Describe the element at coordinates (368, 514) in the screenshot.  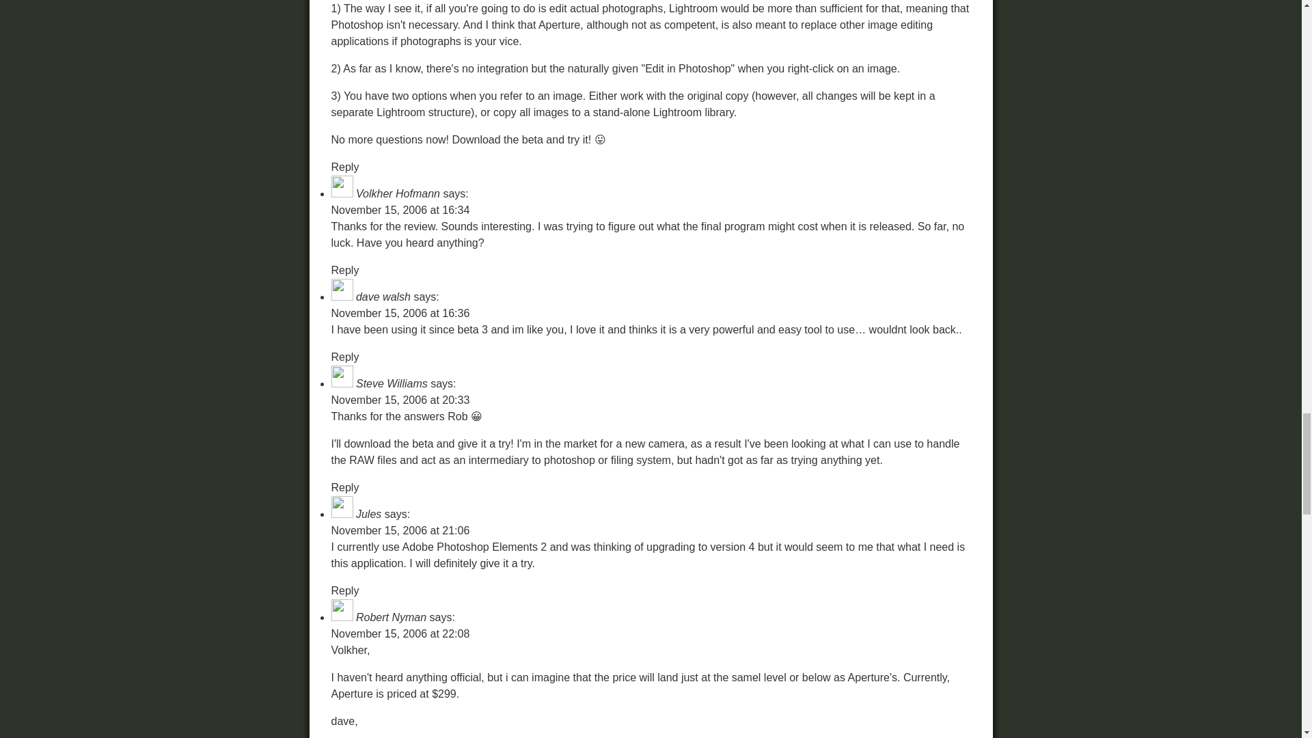
I see `Jules` at that location.